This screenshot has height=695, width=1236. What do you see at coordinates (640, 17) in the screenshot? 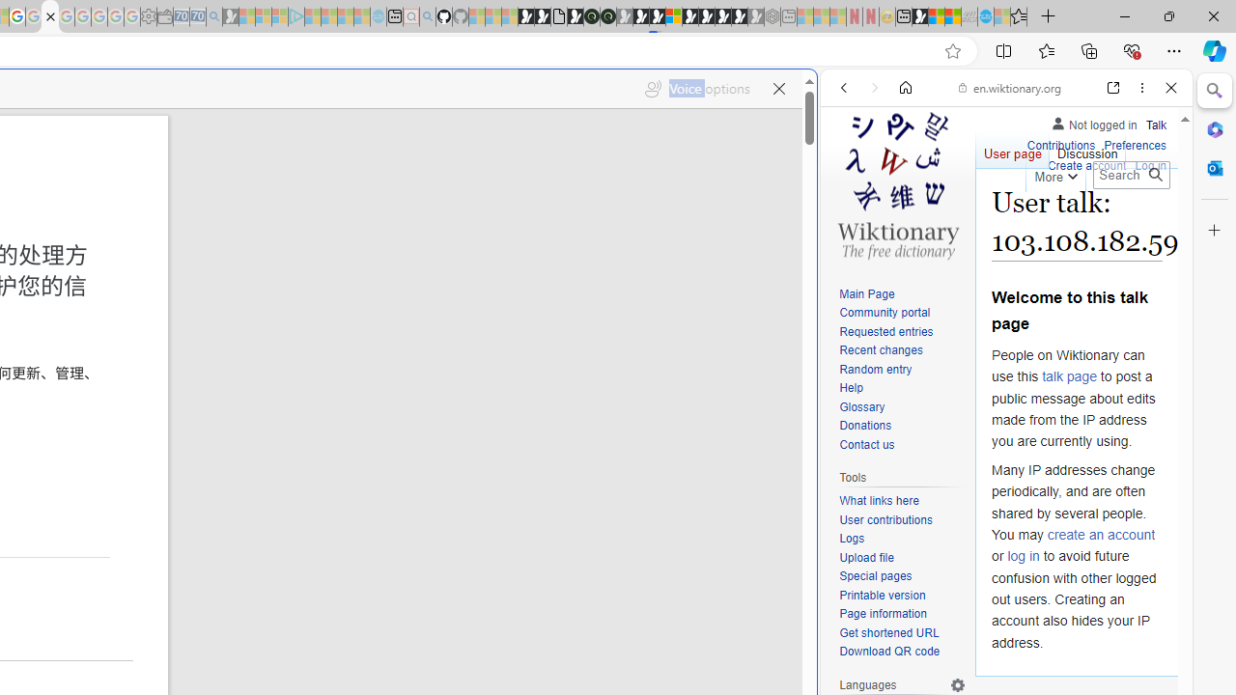
I see `Play Cave FRVR in your browser | Games from Microsoft Start` at bounding box center [640, 17].